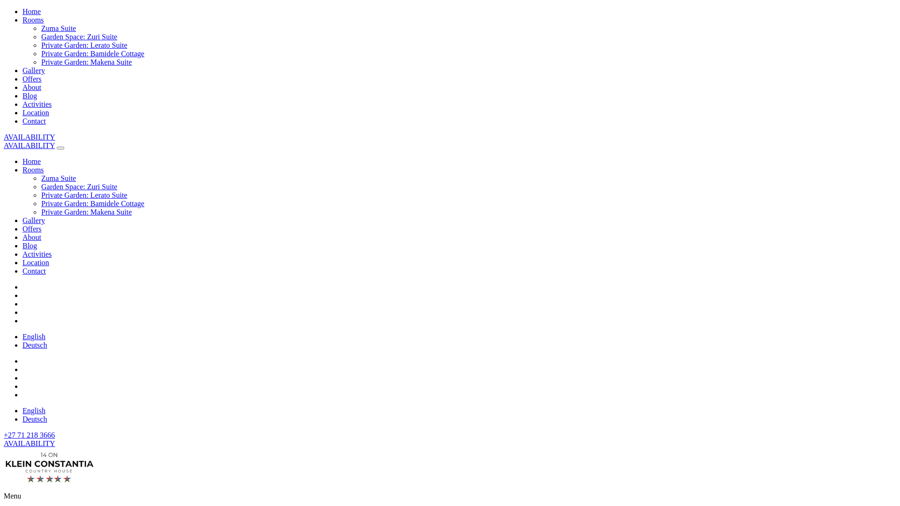 This screenshot has height=506, width=900. What do you see at coordinates (93, 203) in the screenshot?
I see `Private Garden: Bamidele Cottage` at bounding box center [93, 203].